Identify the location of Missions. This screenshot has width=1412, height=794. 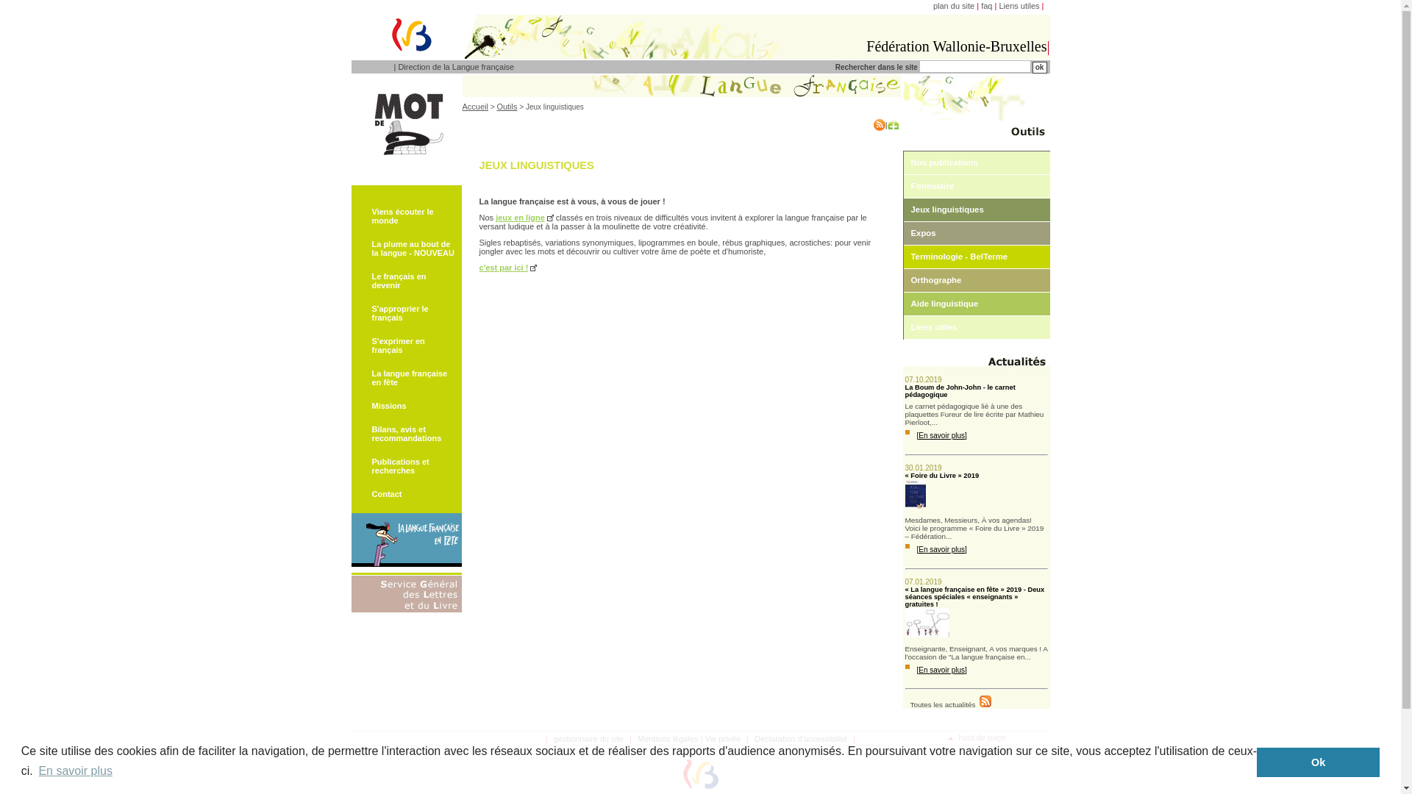
(407, 406).